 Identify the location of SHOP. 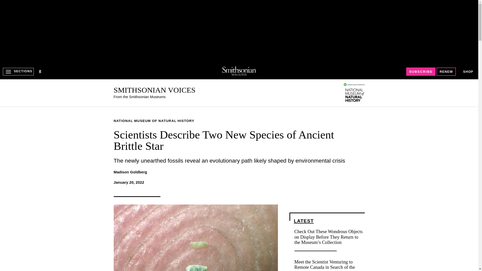
(468, 71).